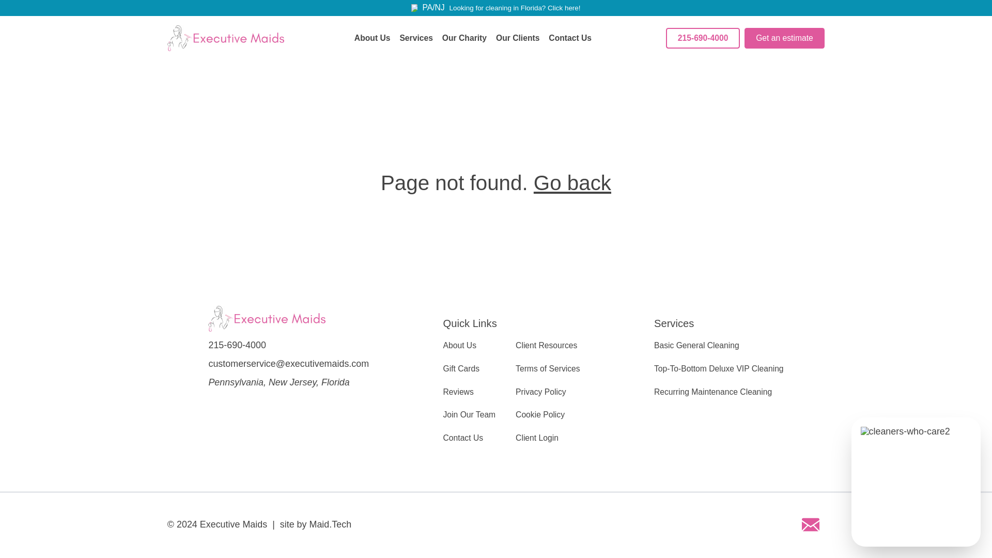 The image size is (992, 558). Describe the element at coordinates (569, 38) in the screenshot. I see `Contact Us` at that location.